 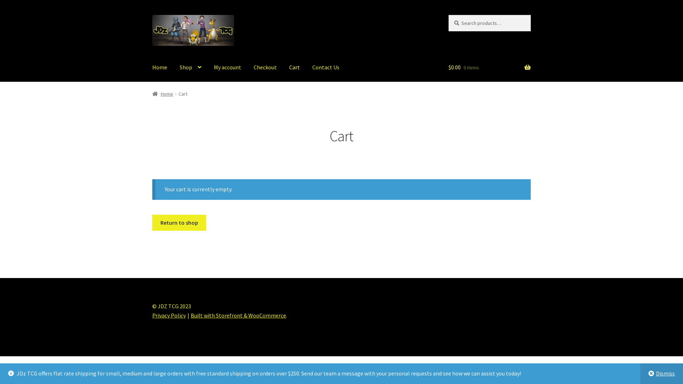 What do you see at coordinates (191, 68) in the screenshot?
I see `Shop` at bounding box center [191, 68].